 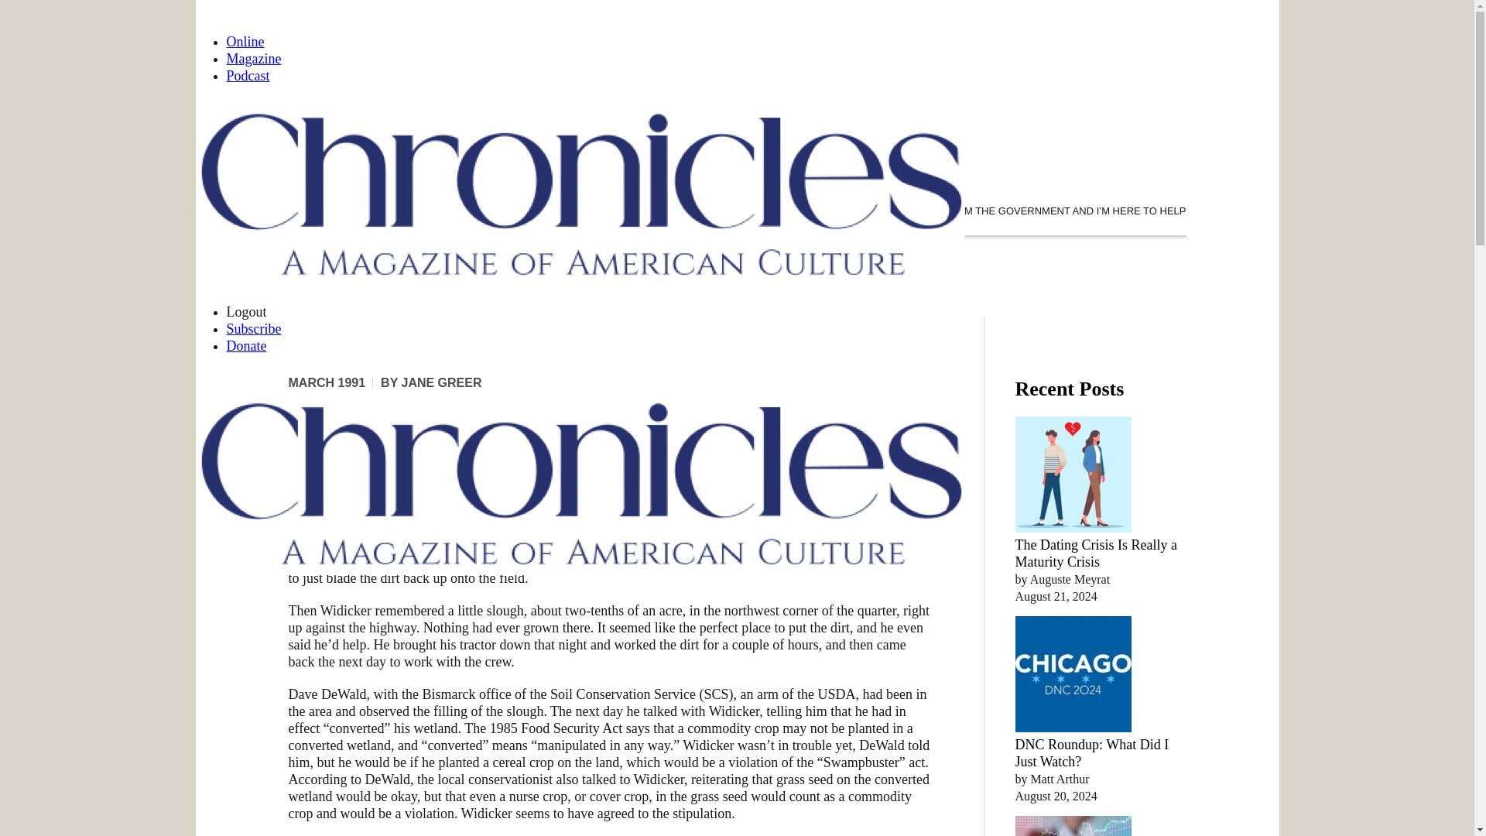 What do you see at coordinates (1096, 553) in the screenshot?
I see `The Dating Crisis Is Really a Maturity Crisis` at bounding box center [1096, 553].